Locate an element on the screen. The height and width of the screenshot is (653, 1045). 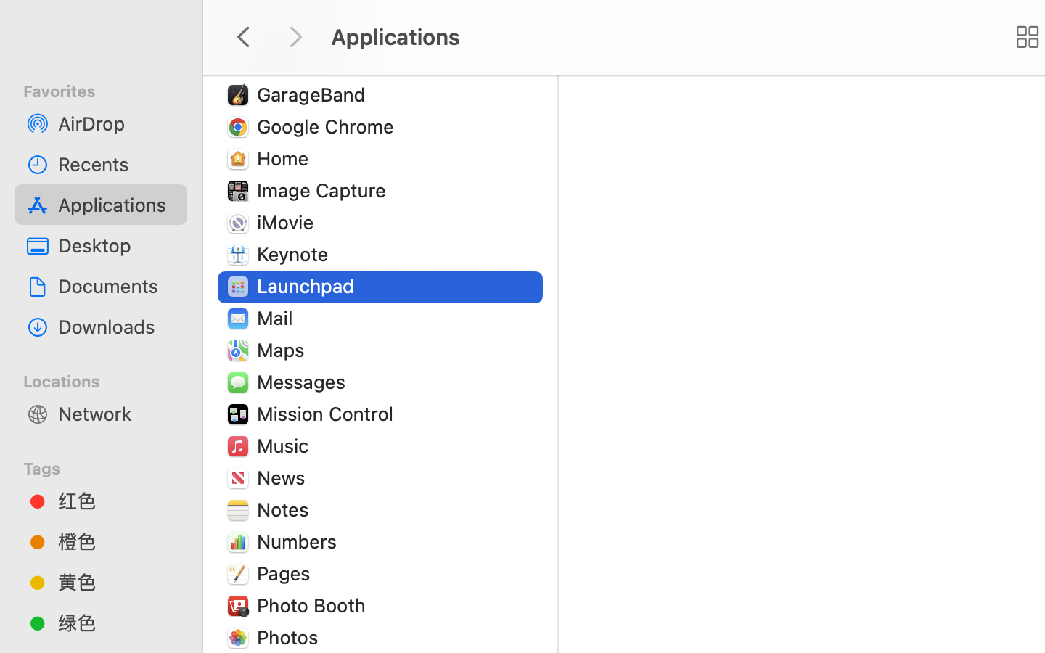
Home is located at coordinates (286, 158).